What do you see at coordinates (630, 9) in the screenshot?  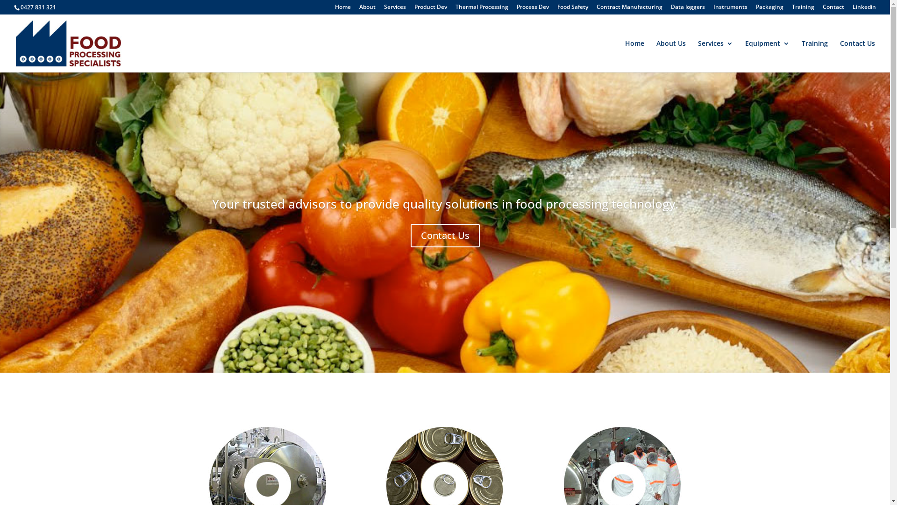 I see `Contract Manufacturing` at bounding box center [630, 9].